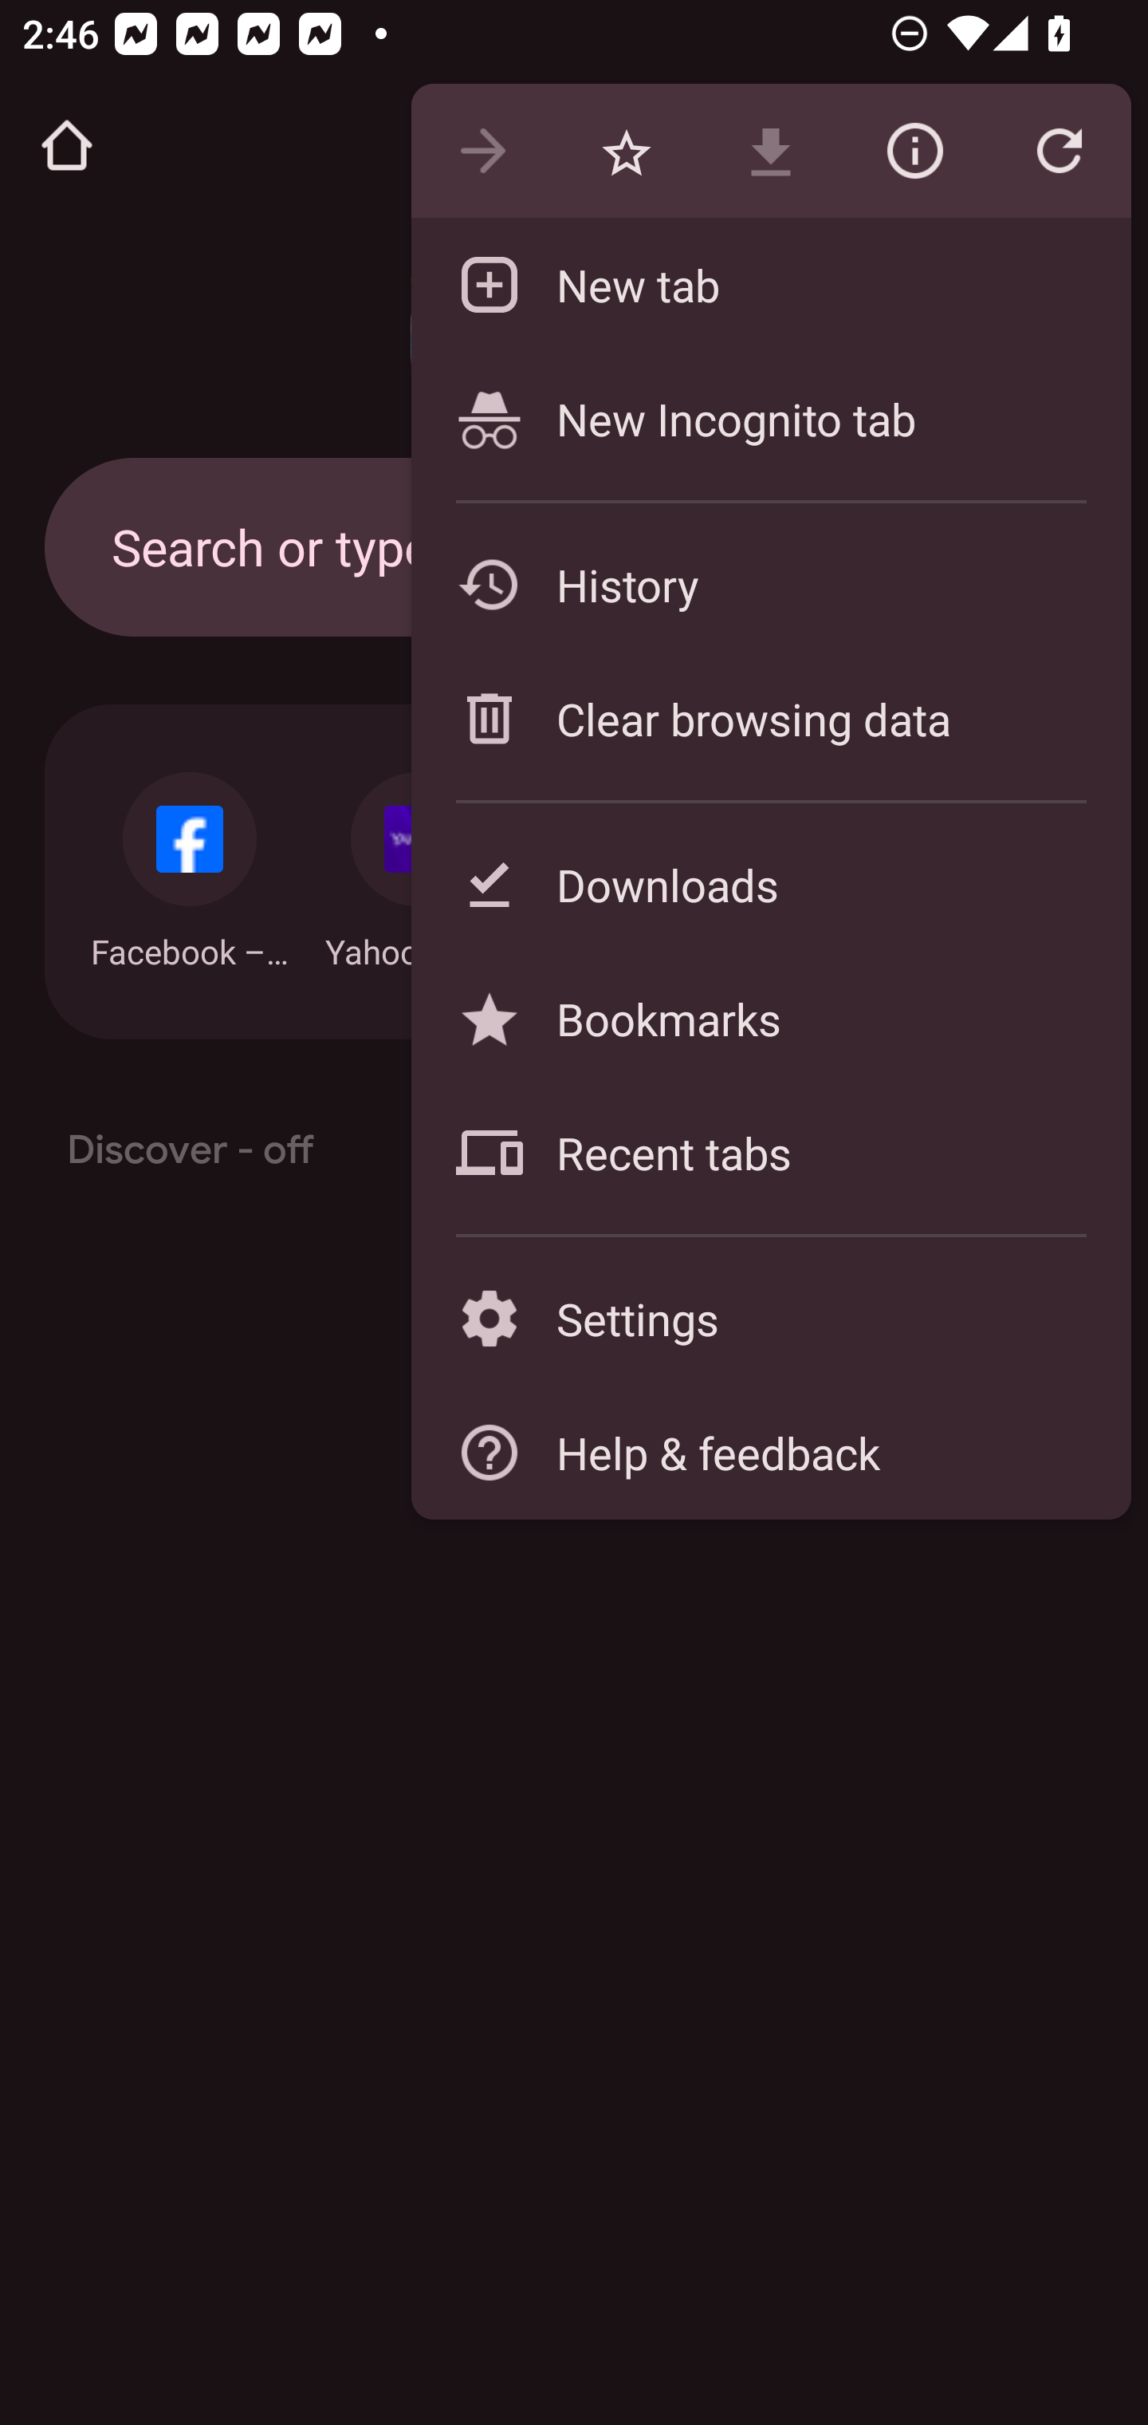 The width and height of the screenshot is (1148, 2425). I want to click on Bookmarks, so click(770, 1018).